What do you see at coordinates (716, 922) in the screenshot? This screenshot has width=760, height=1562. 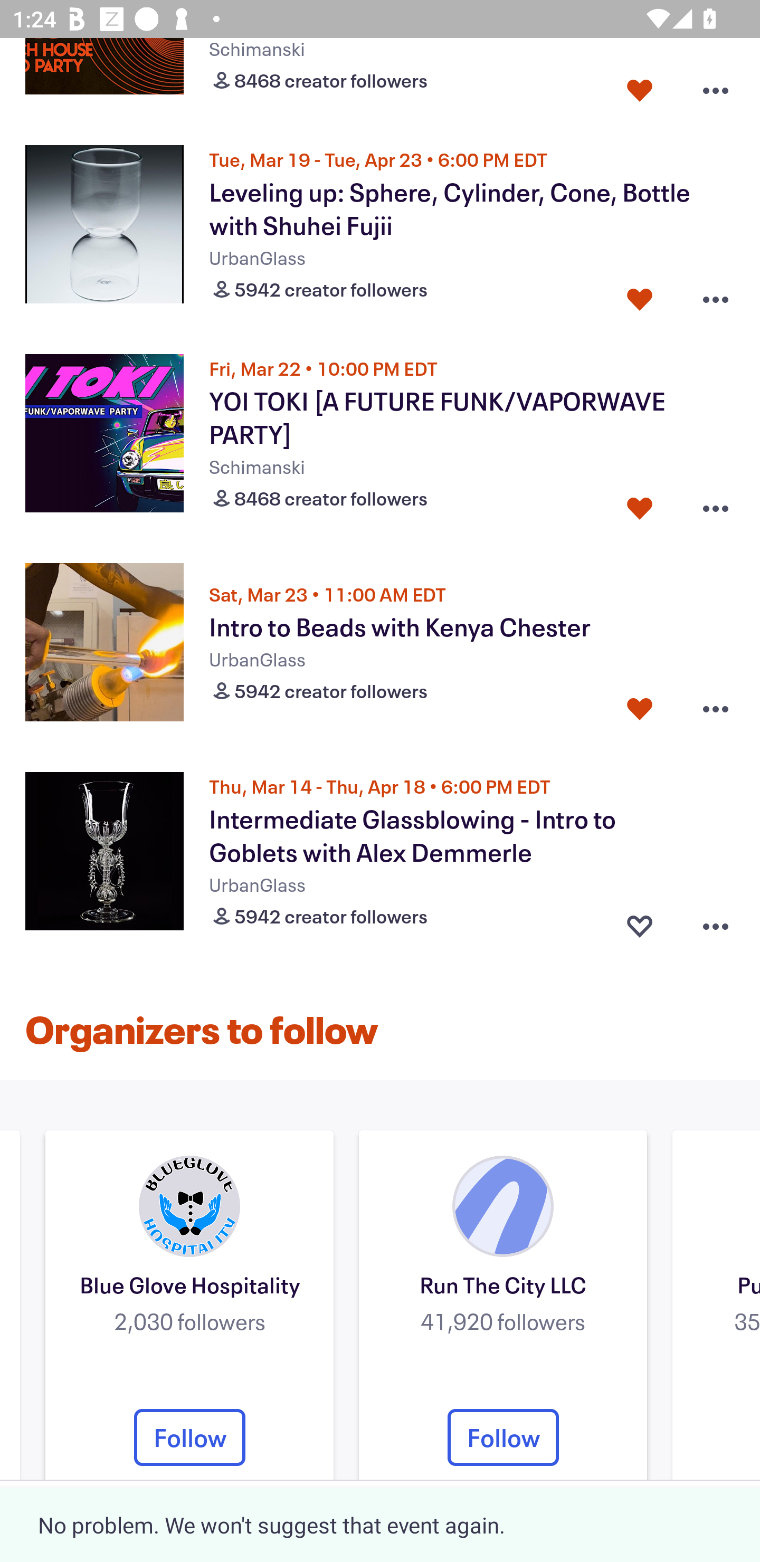 I see `Overflow menu button` at bounding box center [716, 922].